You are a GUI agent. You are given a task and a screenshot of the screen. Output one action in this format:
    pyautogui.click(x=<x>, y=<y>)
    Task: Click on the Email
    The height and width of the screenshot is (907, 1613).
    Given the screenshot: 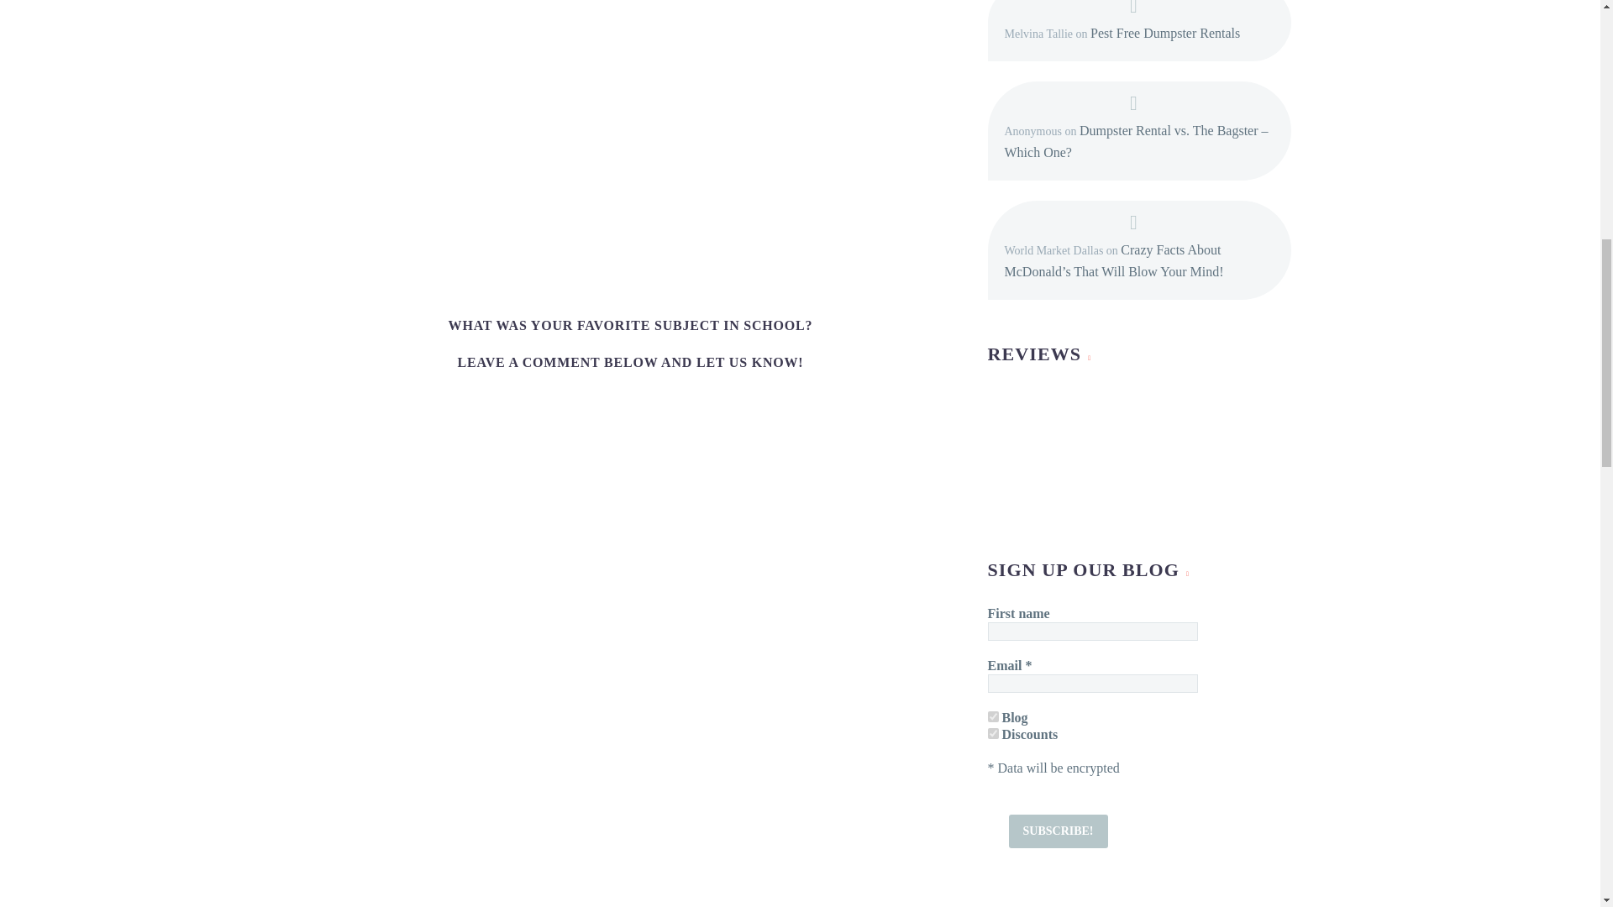 What is the action you would take?
    pyautogui.click(x=1092, y=684)
    